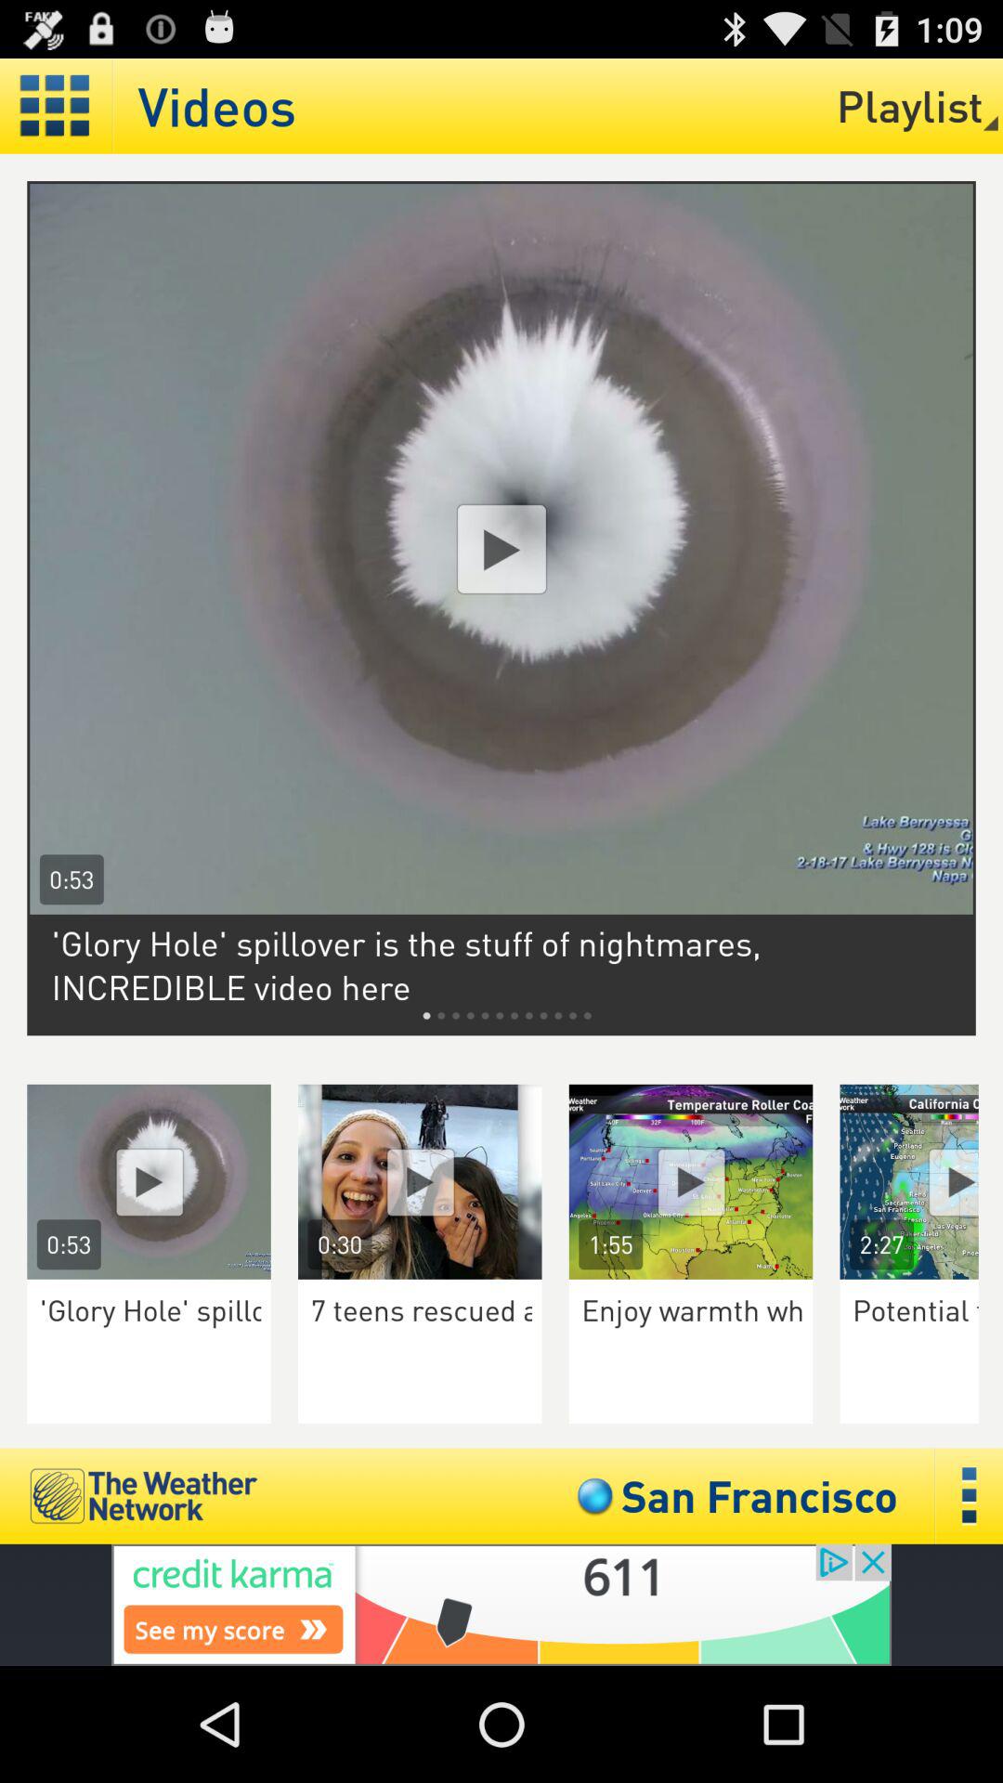 Image resolution: width=1003 pixels, height=1783 pixels. I want to click on launch video, so click(921, 1181).